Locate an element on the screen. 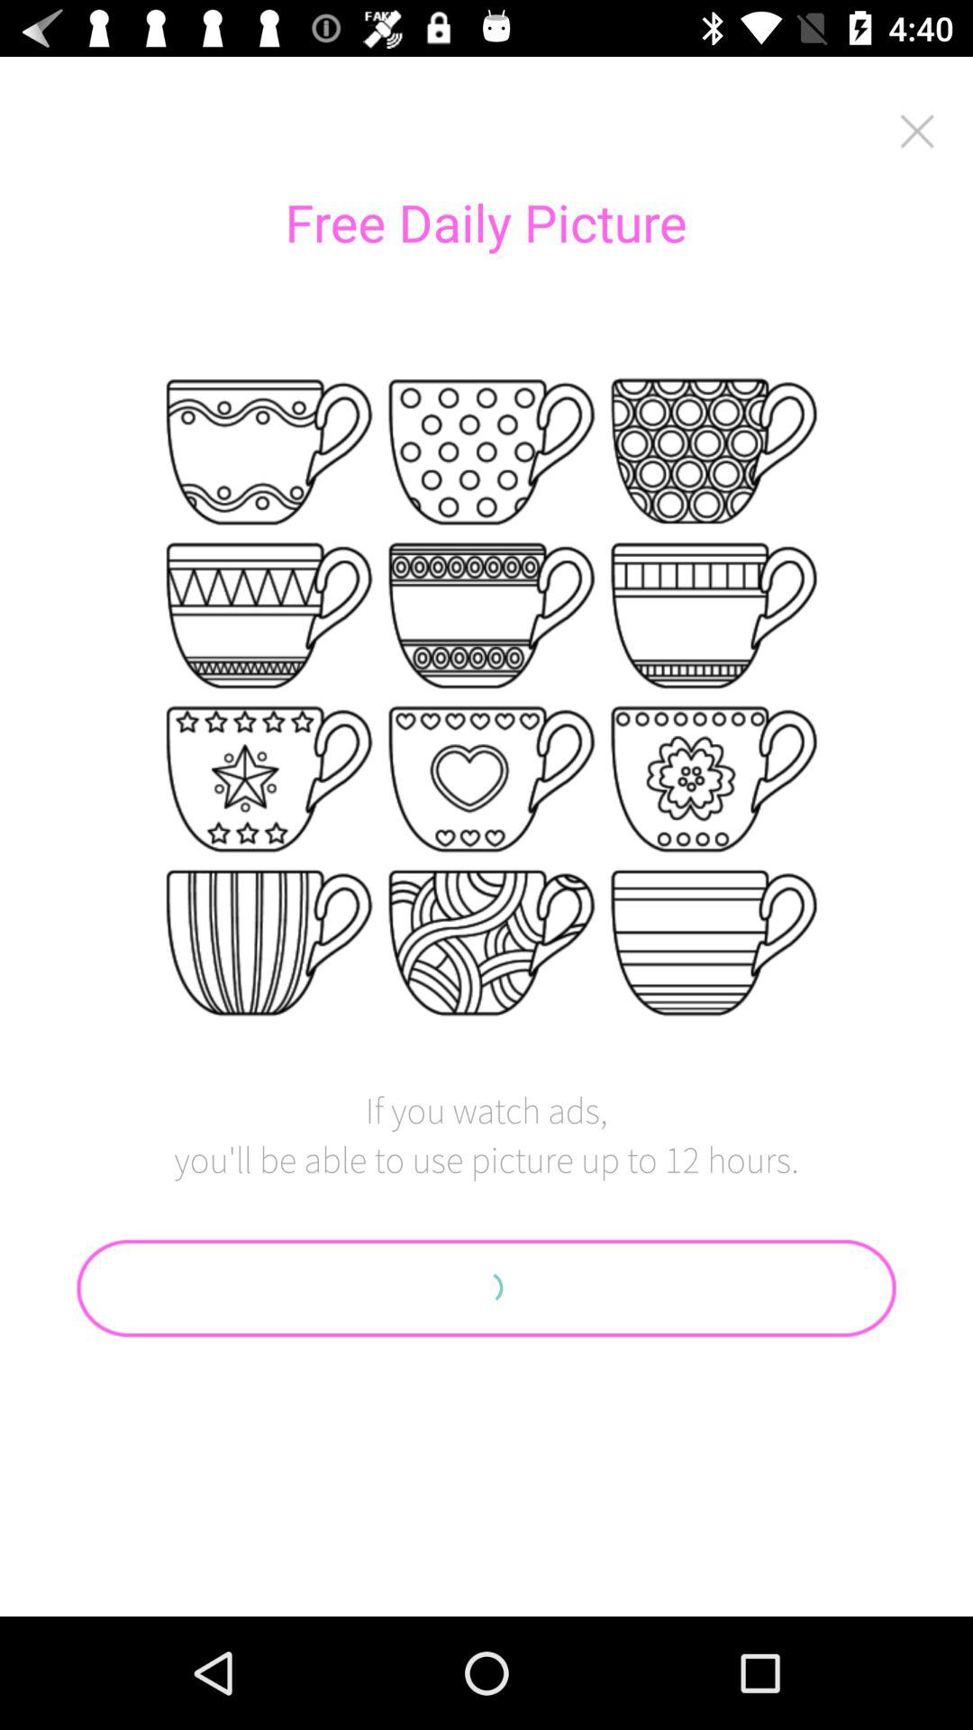 This screenshot has height=1730, width=973. tap icon at the top right corner is located at coordinates (917, 131).